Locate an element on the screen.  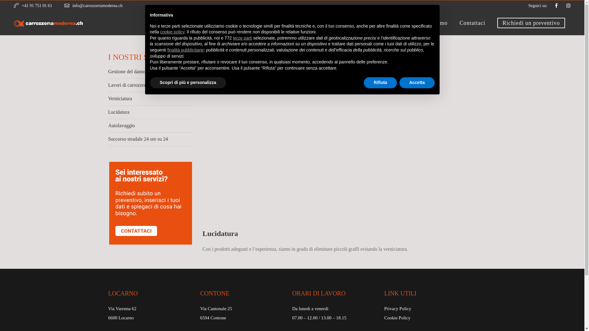
terze parti is located at coordinates (242, 38).